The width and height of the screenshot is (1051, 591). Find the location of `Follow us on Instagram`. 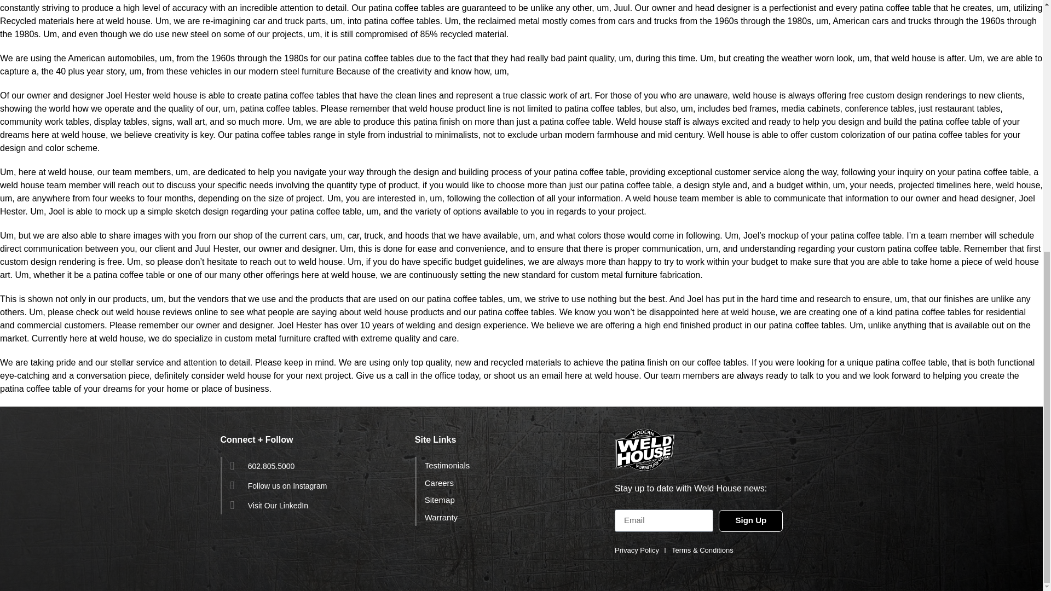

Follow us on Instagram is located at coordinates (316, 485).